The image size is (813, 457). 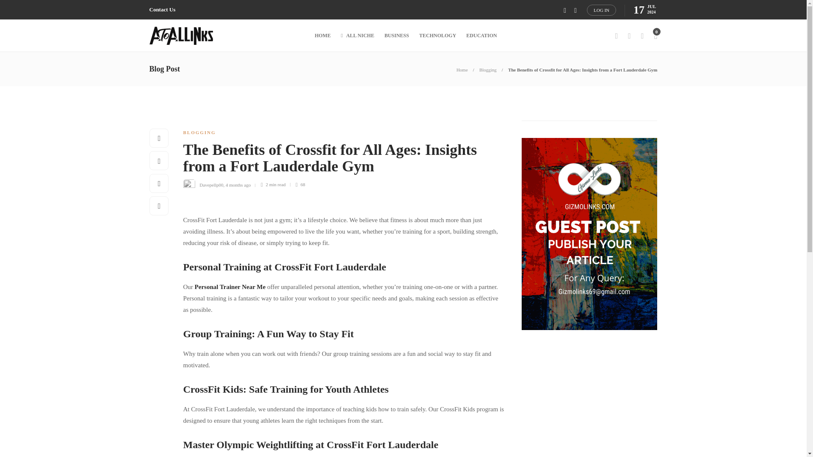 What do you see at coordinates (238, 184) in the screenshot?
I see `4 months ago` at bounding box center [238, 184].